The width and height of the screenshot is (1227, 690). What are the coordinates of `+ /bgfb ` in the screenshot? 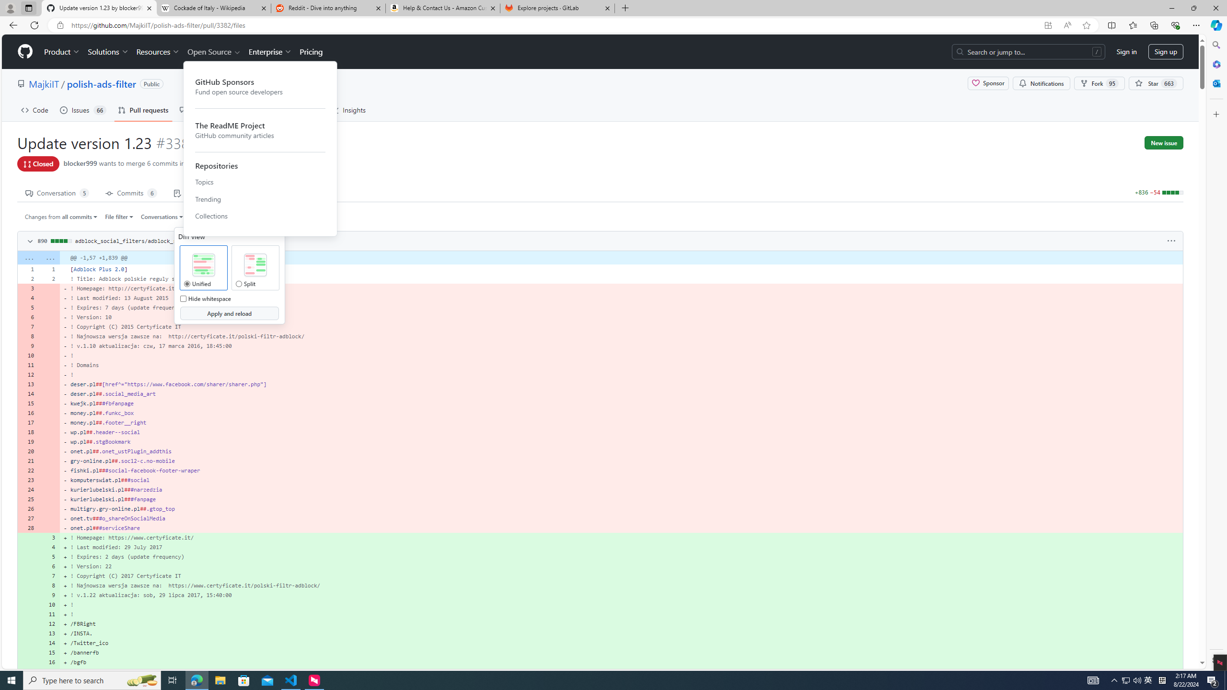 It's located at (621, 662).